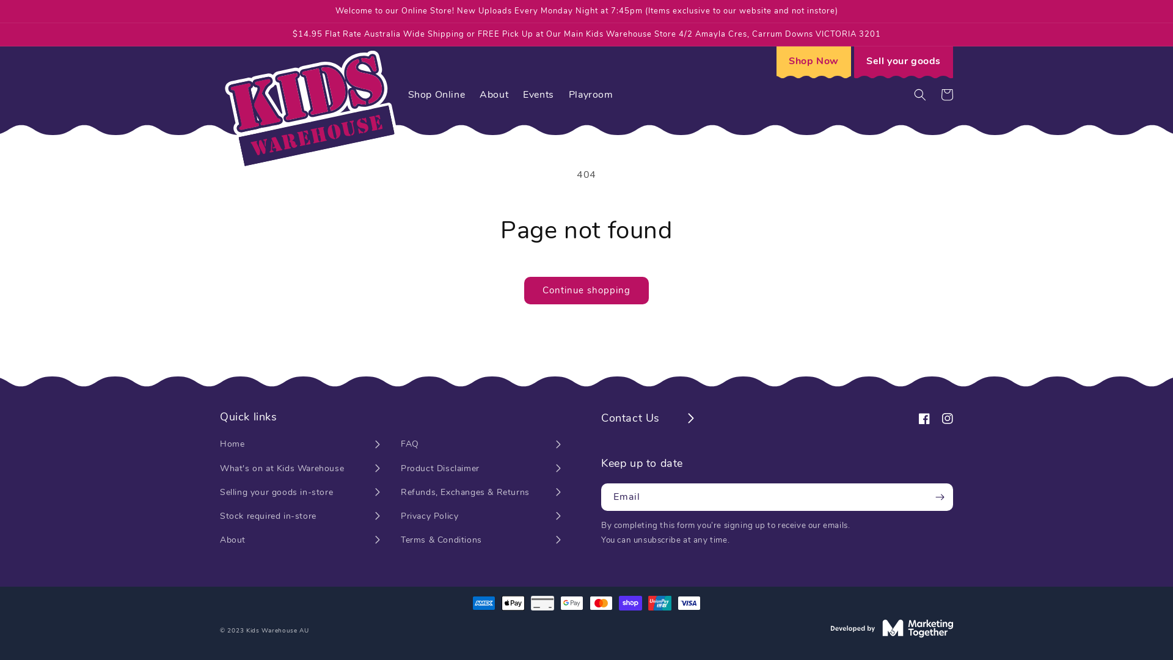 The image size is (1173, 660). Describe the element at coordinates (649, 418) in the screenshot. I see `Contact Us` at that location.